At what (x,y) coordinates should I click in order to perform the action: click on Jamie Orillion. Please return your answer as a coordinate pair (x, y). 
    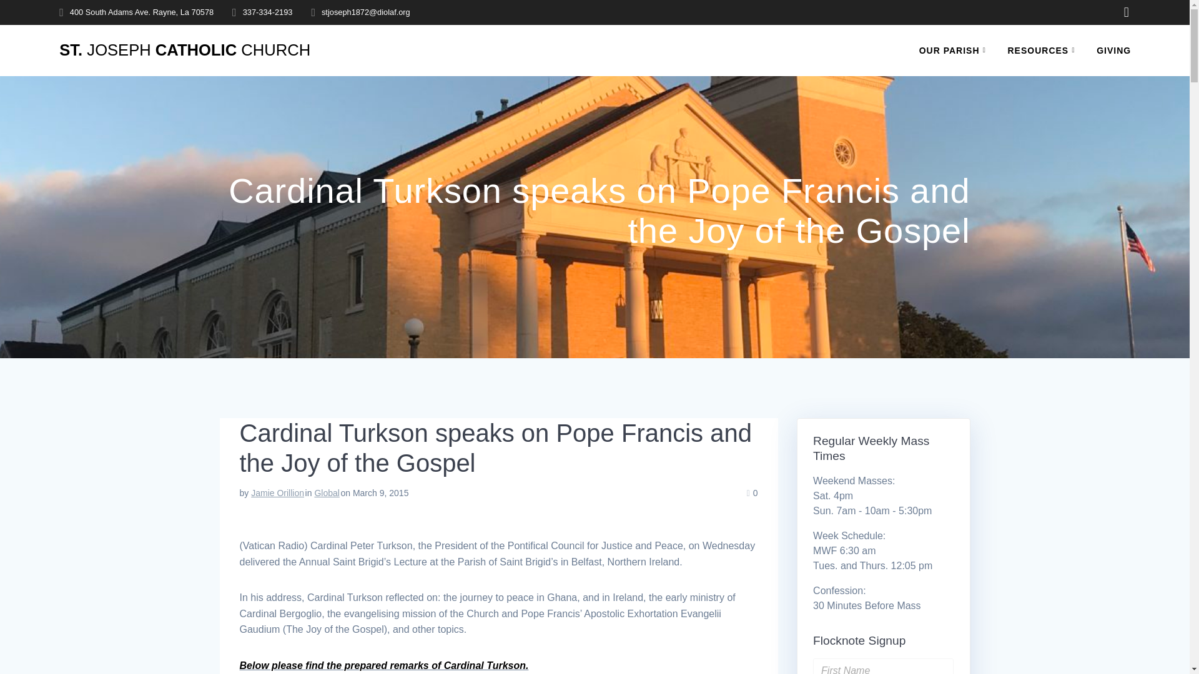
    Looking at the image, I should click on (277, 493).